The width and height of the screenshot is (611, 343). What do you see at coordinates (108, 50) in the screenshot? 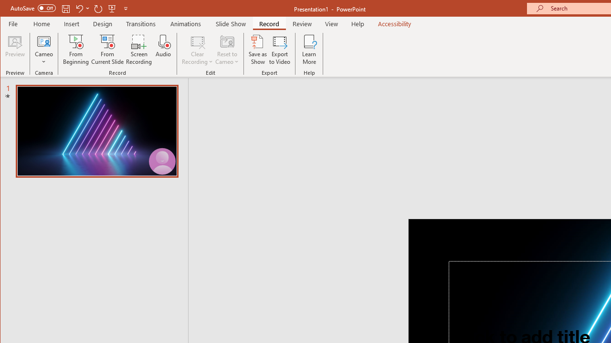
I see `From Current Slide...` at bounding box center [108, 50].